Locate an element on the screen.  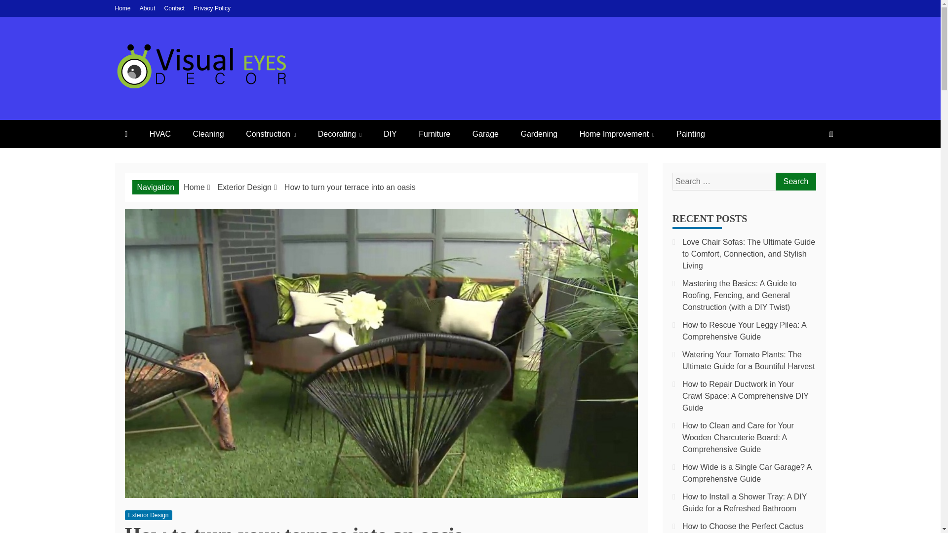
DIY is located at coordinates (390, 134).